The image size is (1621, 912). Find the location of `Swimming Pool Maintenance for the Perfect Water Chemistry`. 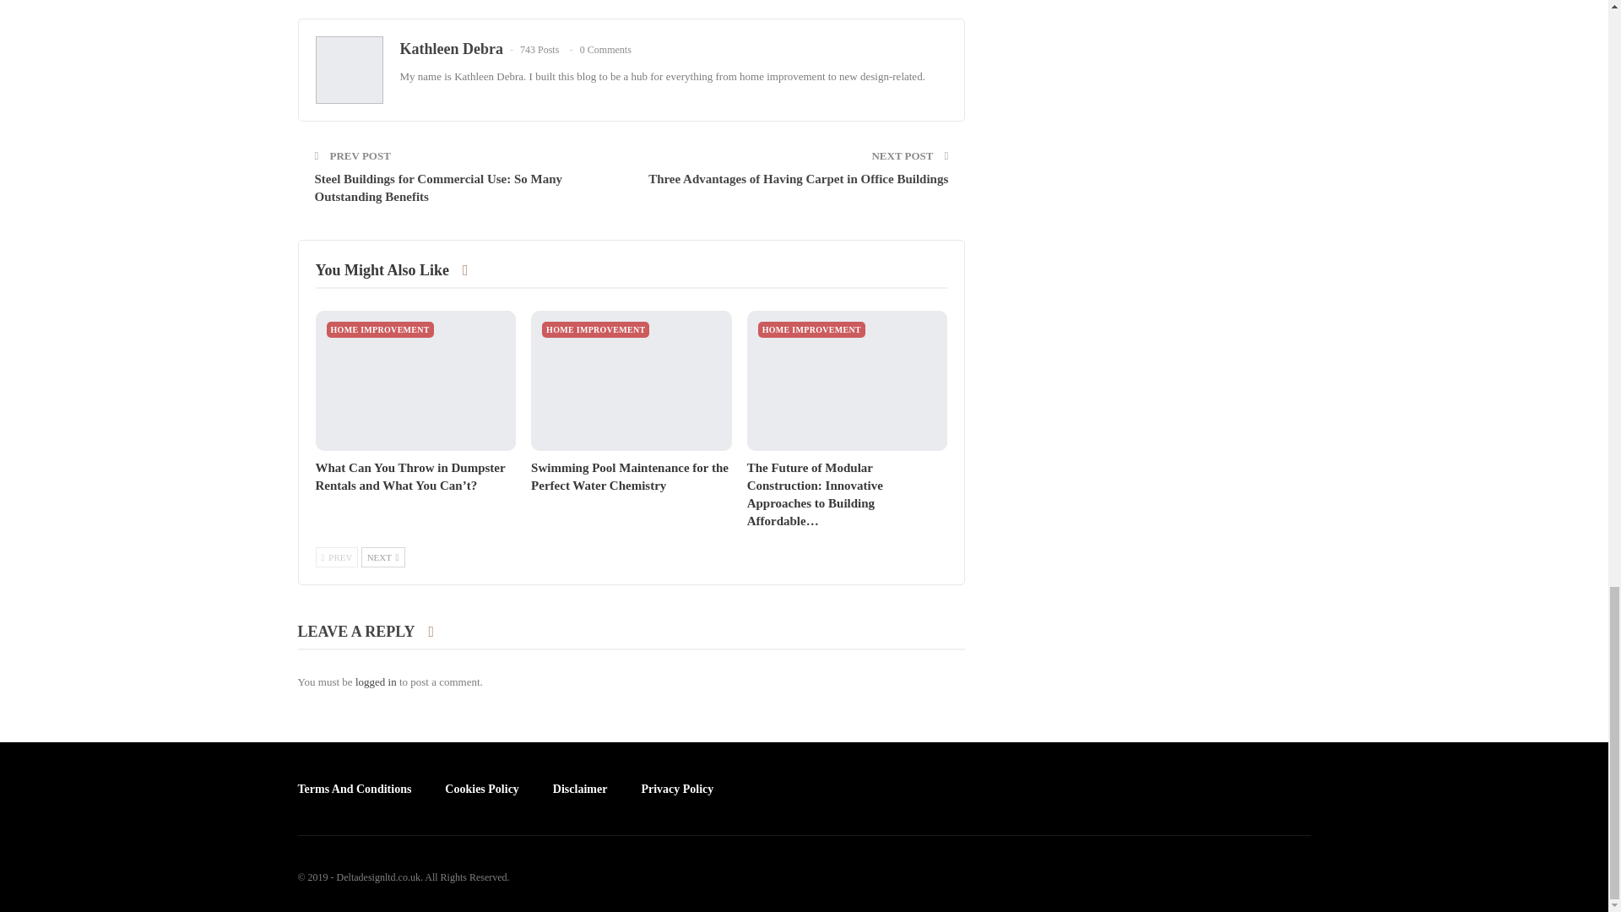

Swimming Pool Maintenance for the Perfect Water Chemistry is located at coordinates (632, 380).